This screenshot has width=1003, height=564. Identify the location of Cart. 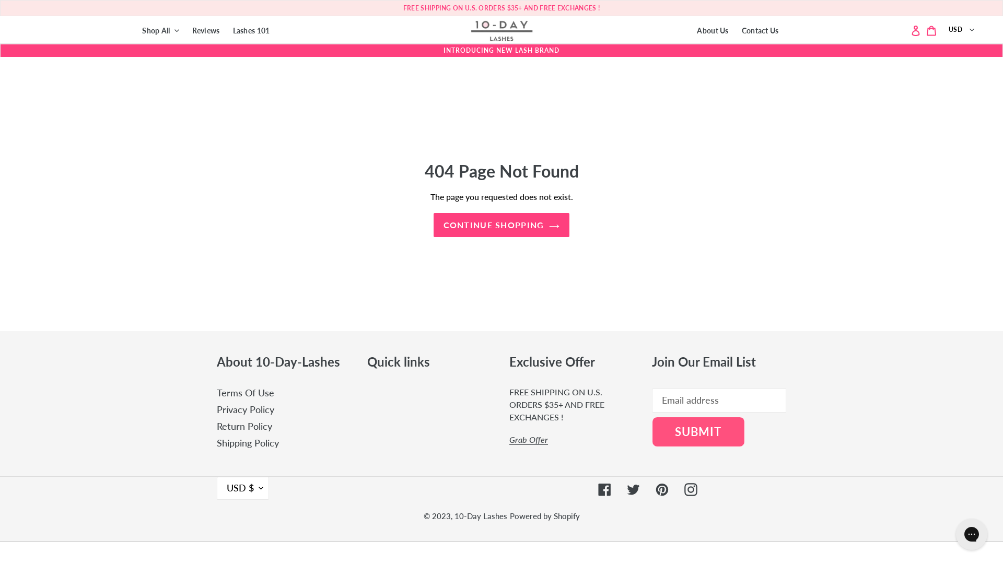
(931, 30).